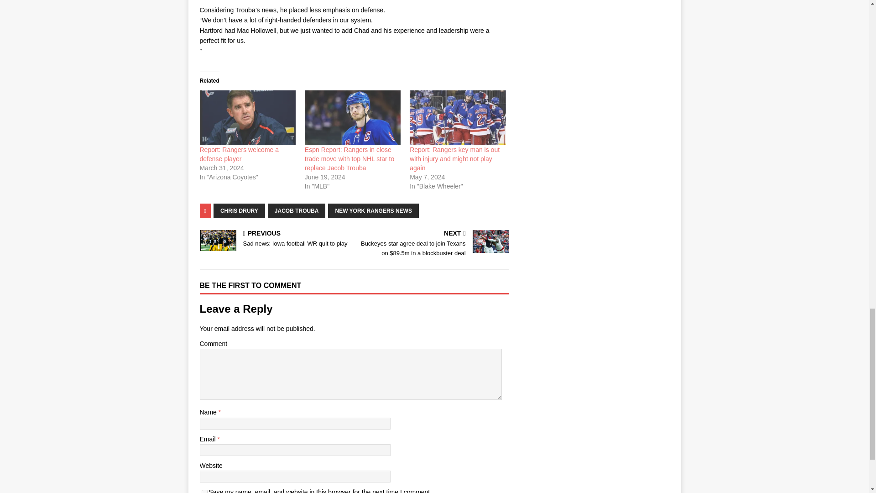  I want to click on yes, so click(275, 239).